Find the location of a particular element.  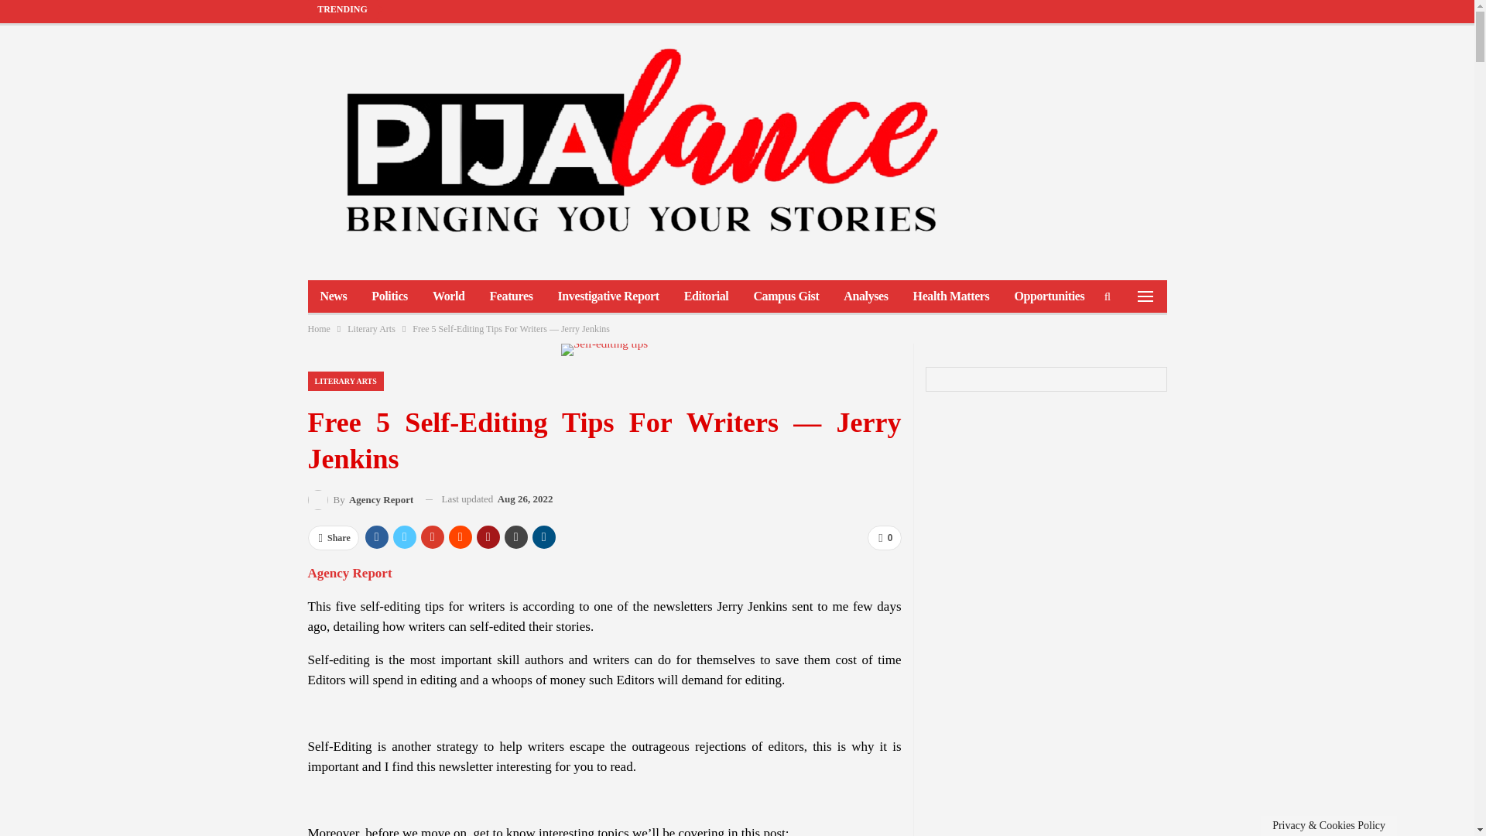

Investigative Report is located at coordinates (608, 296).